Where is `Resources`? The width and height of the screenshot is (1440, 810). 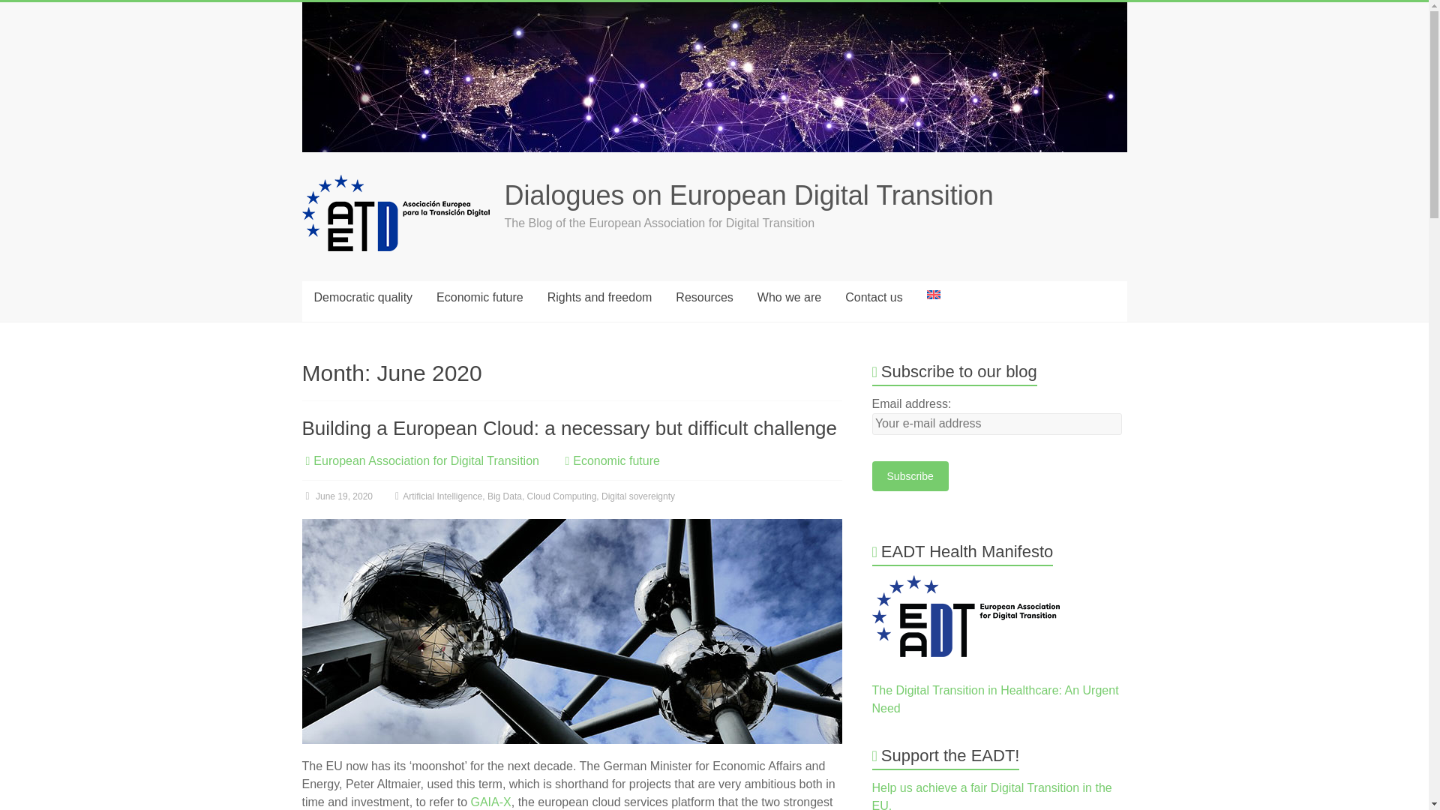
Resources is located at coordinates (703, 297).